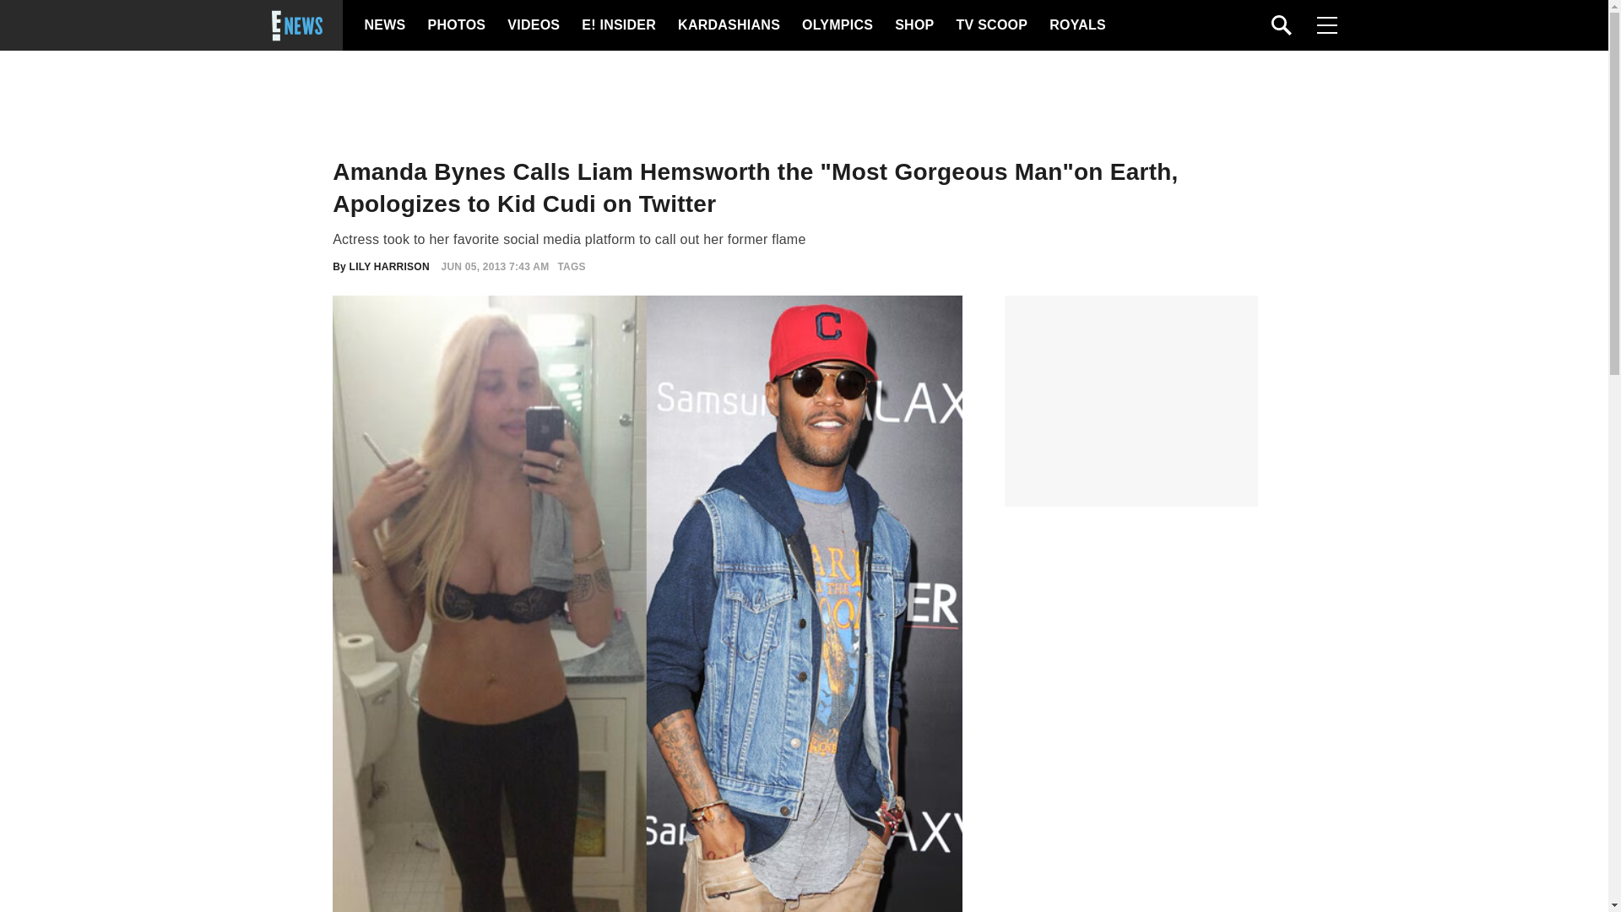 The width and height of the screenshot is (1621, 912). What do you see at coordinates (913, 25) in the screenshot?
I see `SHOP` at bounding box center [913, 25].